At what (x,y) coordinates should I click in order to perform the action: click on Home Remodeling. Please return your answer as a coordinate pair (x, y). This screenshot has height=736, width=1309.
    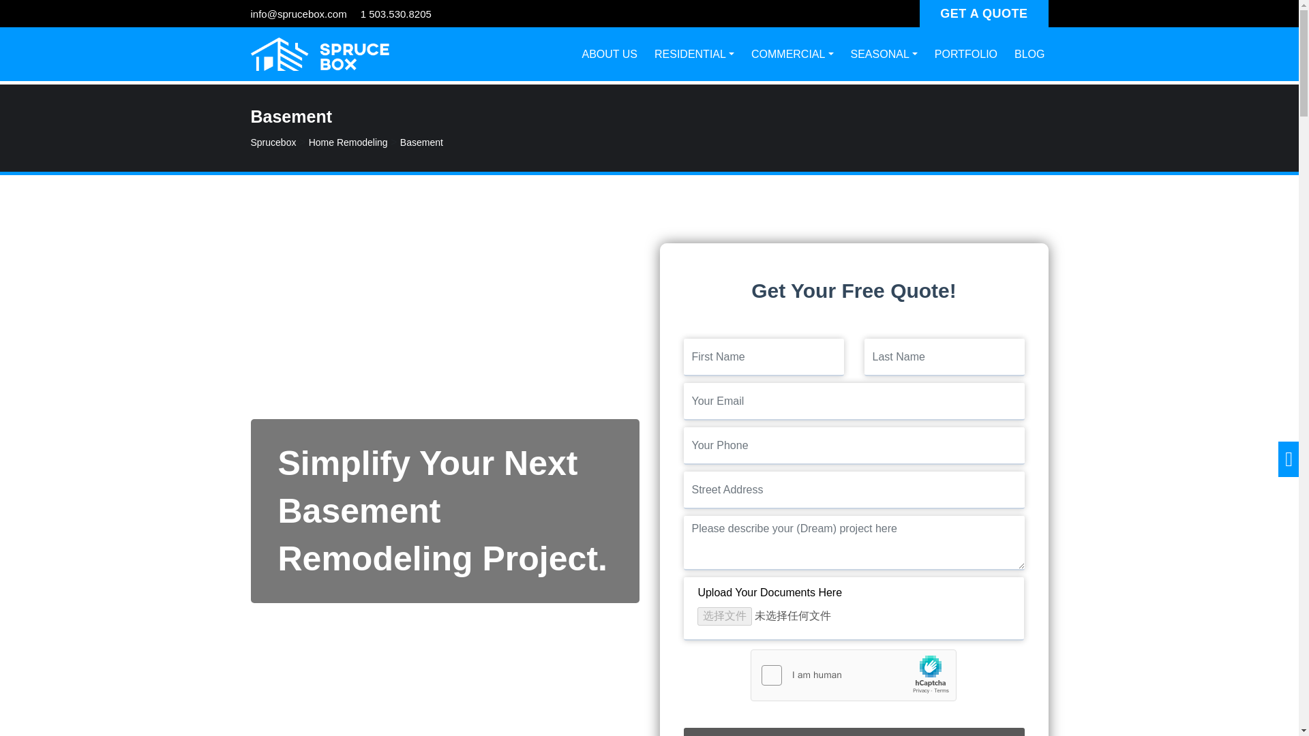
    Looking at the image, I should click on (348, 142).